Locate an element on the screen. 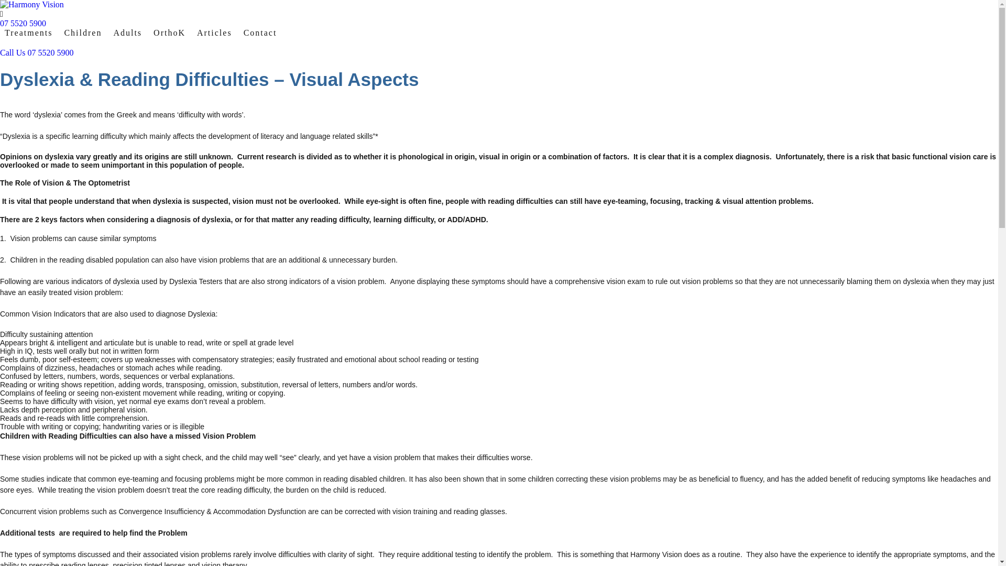 This screenshot has width=1006, height=566. OrthoK is located at coordinates (170, 33).